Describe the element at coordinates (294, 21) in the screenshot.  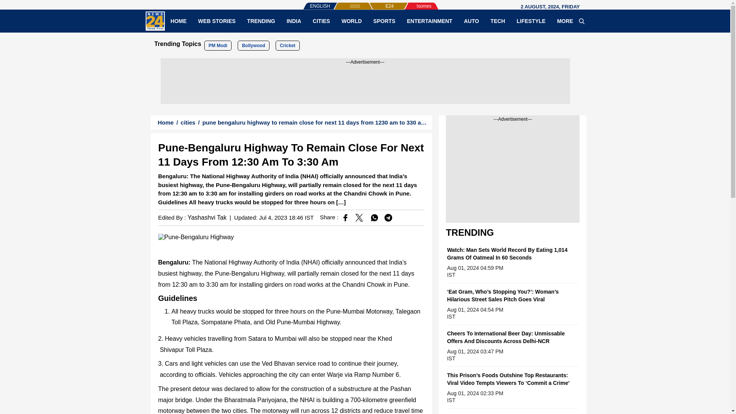
I see `INDIA` at that location.